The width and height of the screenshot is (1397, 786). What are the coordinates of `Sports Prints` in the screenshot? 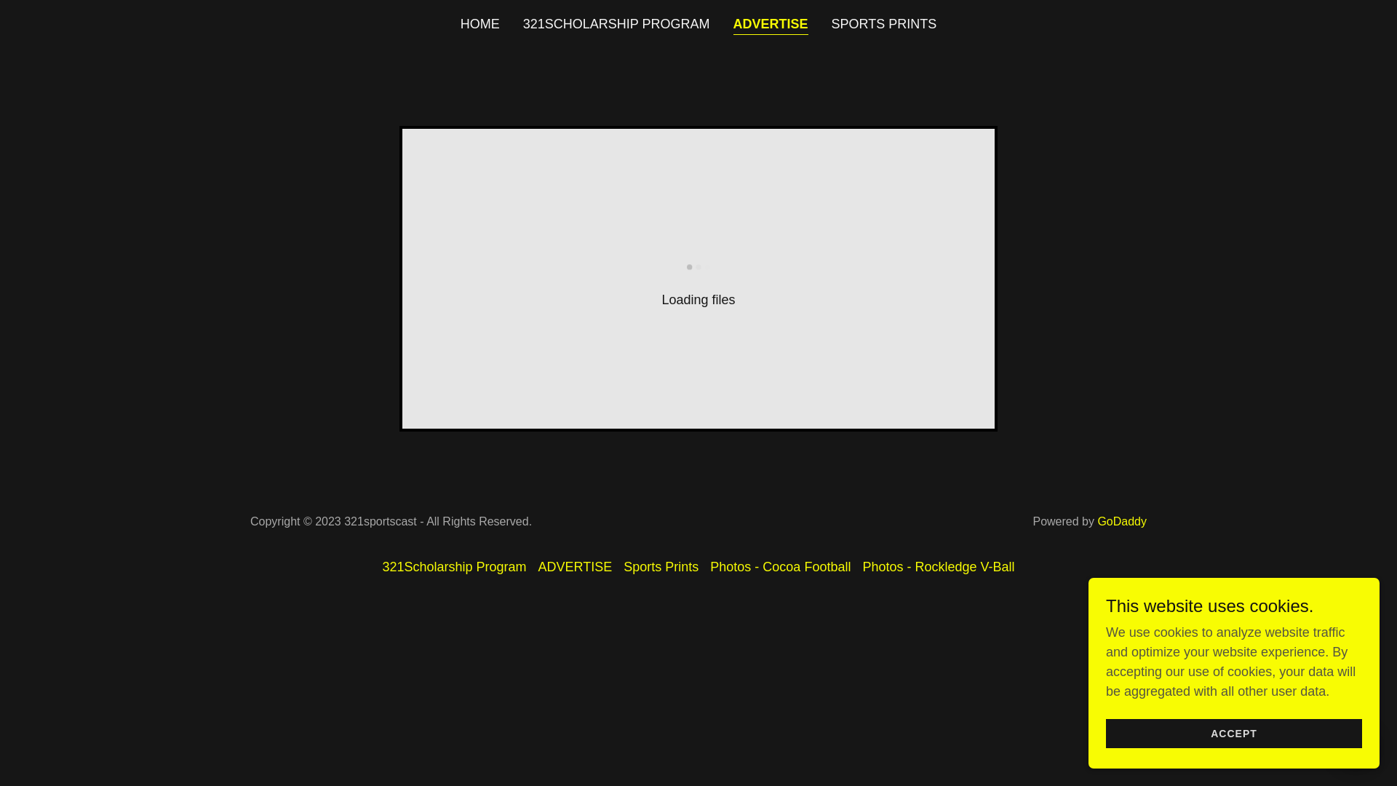 It's located at (661, 568).